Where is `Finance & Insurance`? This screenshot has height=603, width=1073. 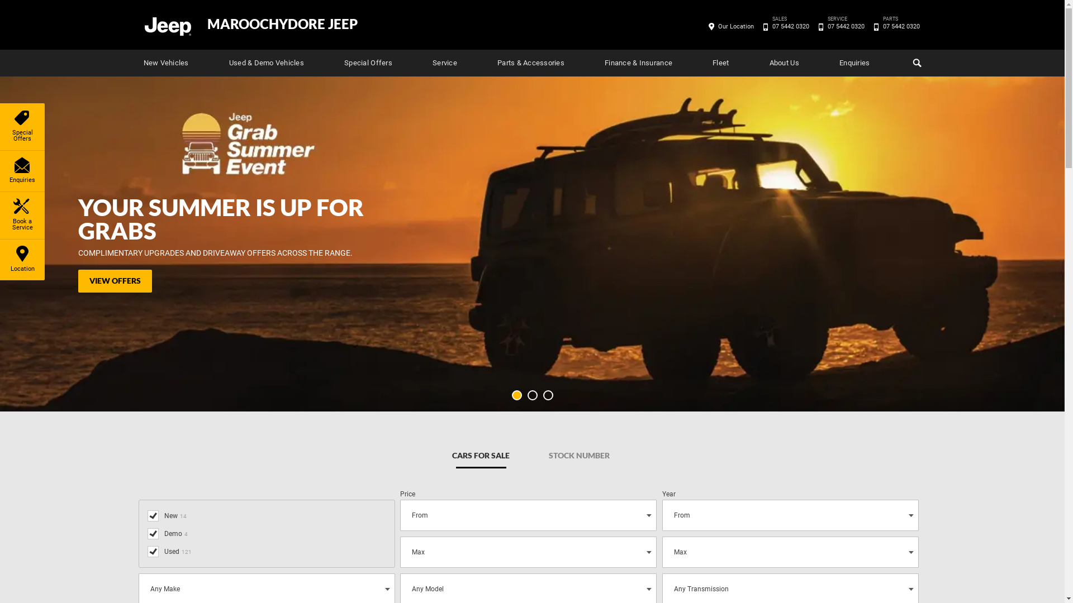
Finance & Insurance is located at coordinates (638, 63).